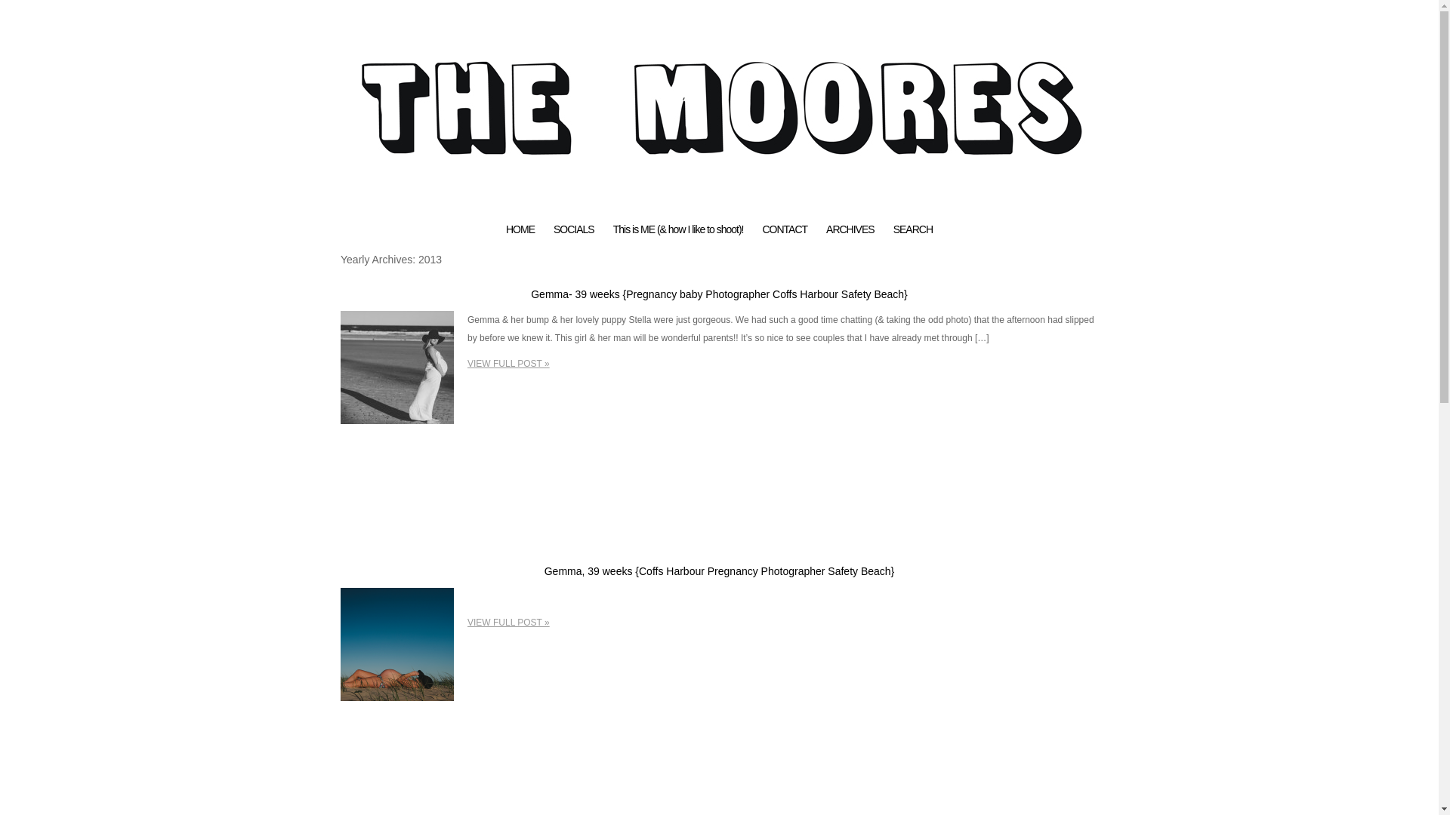 Image resolution: width=1450 pixels, height=815 pixels. What do you see at coordinates (397, 368) in the screenshot?
I see `View full post ` at bounding box center [397, 368].